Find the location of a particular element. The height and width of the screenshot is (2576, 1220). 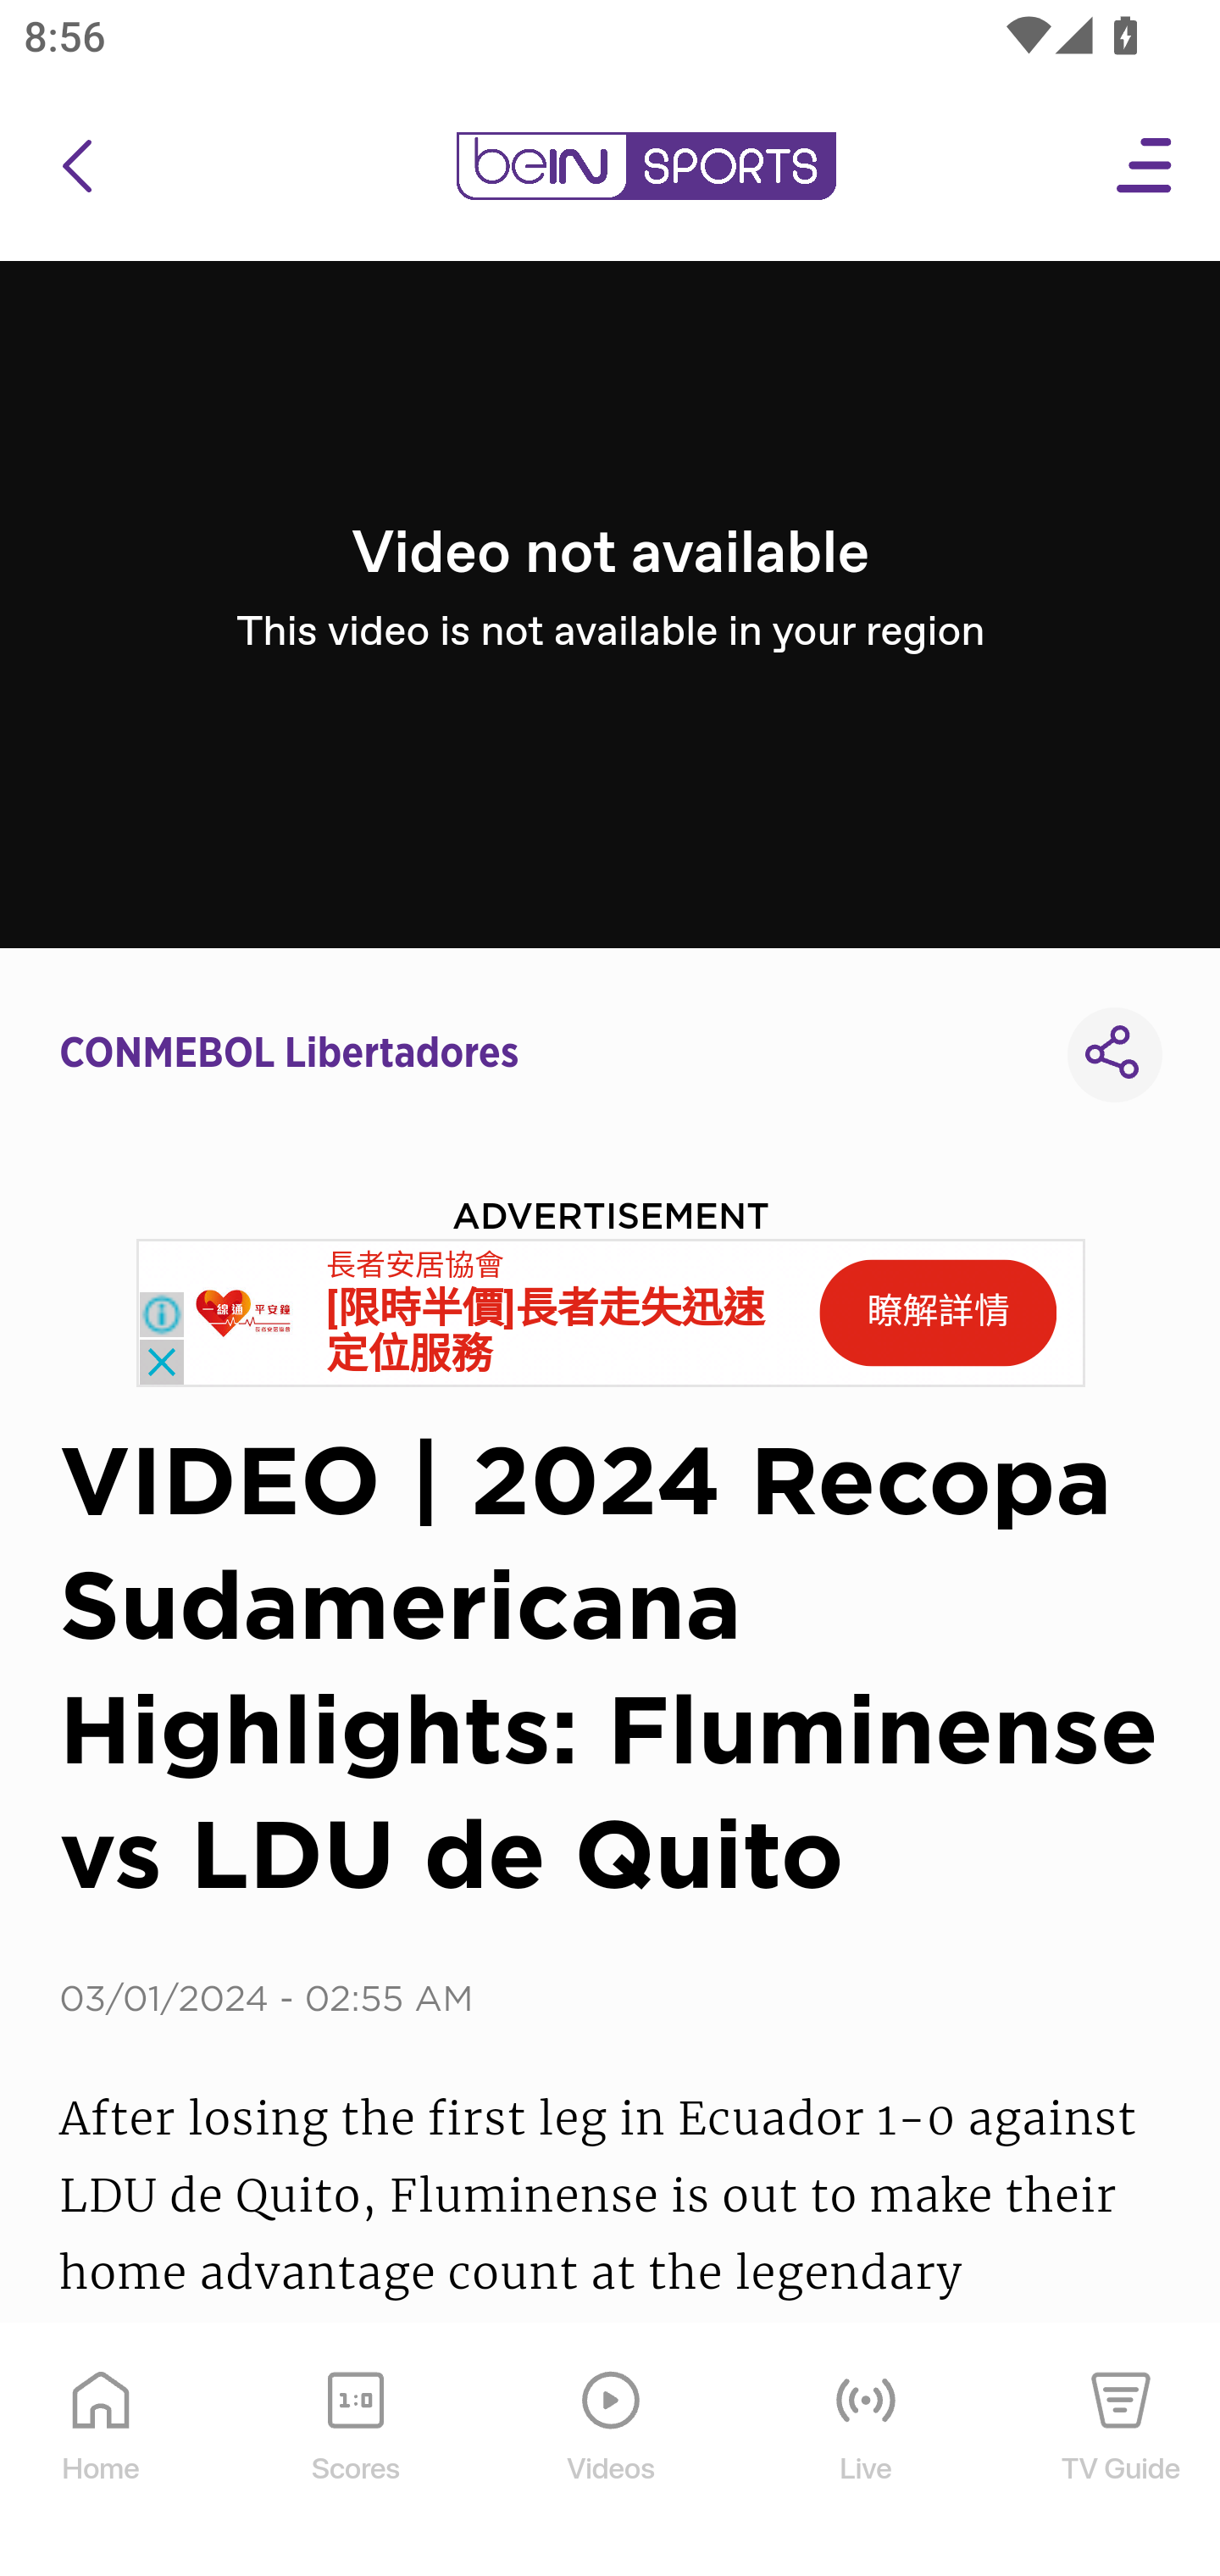

Scores Scores Icon Scores is located at coordinates (355, 2451).